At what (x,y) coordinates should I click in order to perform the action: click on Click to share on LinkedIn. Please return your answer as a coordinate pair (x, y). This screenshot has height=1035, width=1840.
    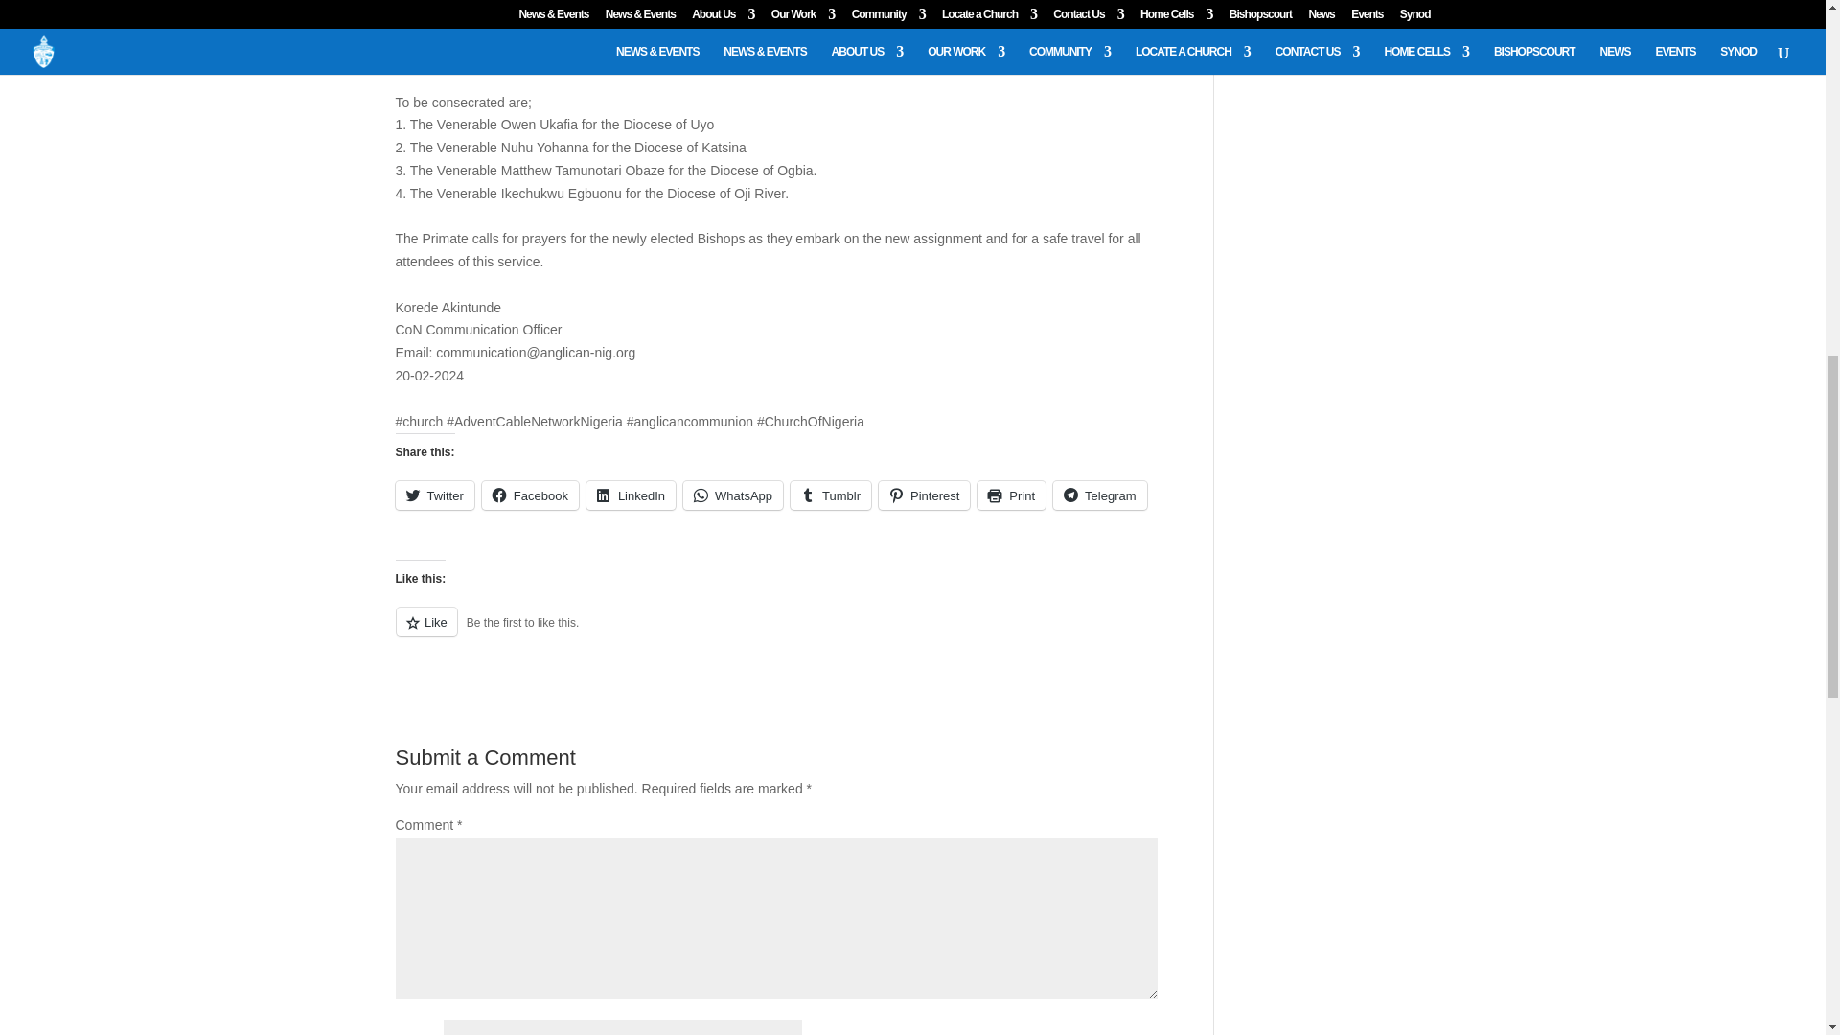
    Looking at the image, I should click on (631, 495).